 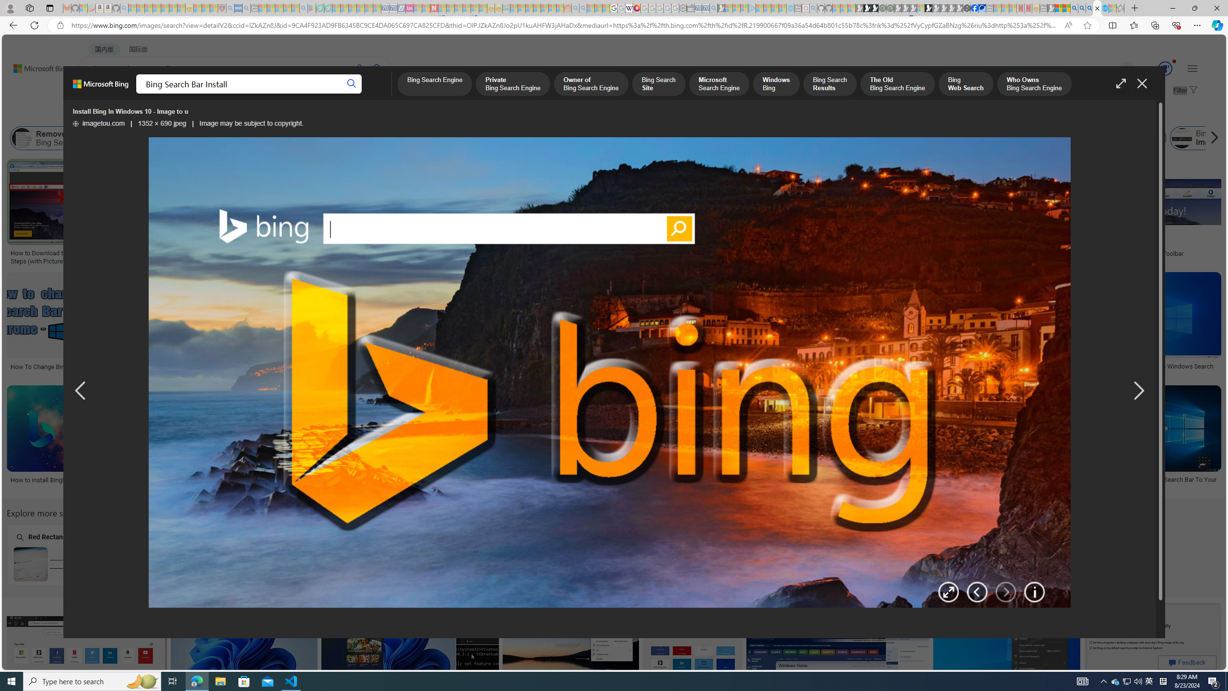 I want to click on imagetou.com, so click(x=99, y=124).